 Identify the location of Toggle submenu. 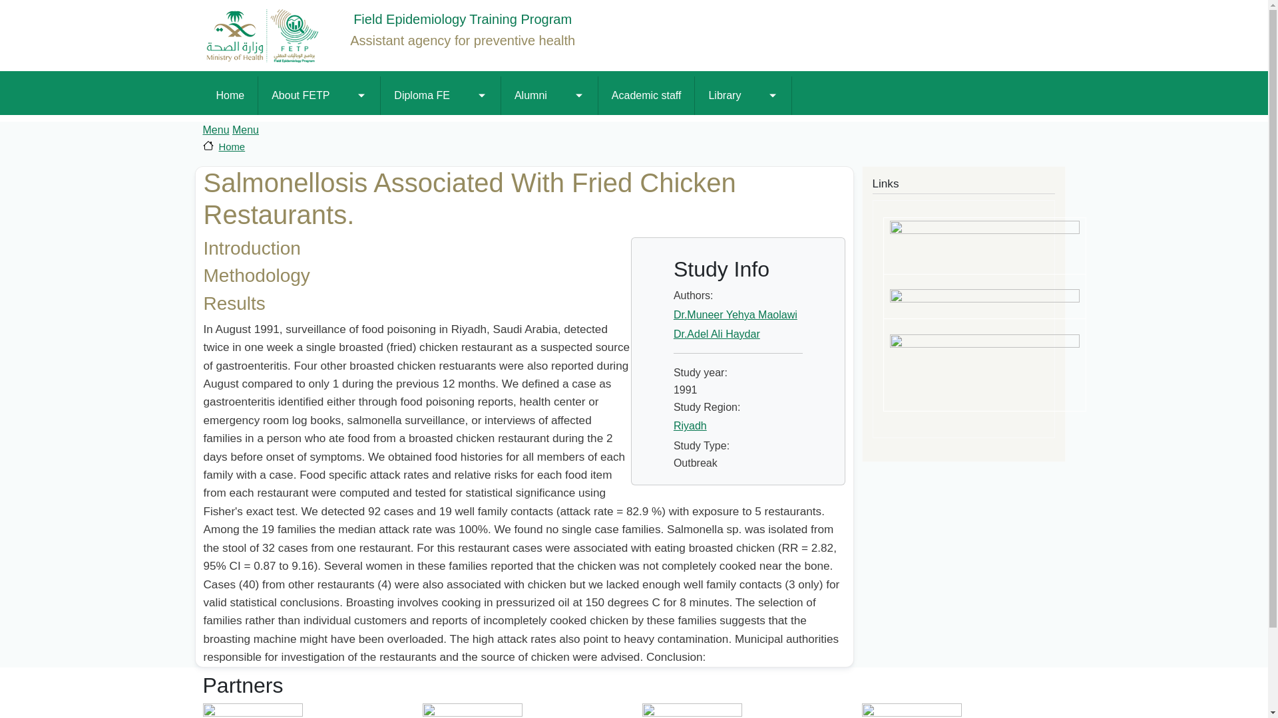
(361, 95).